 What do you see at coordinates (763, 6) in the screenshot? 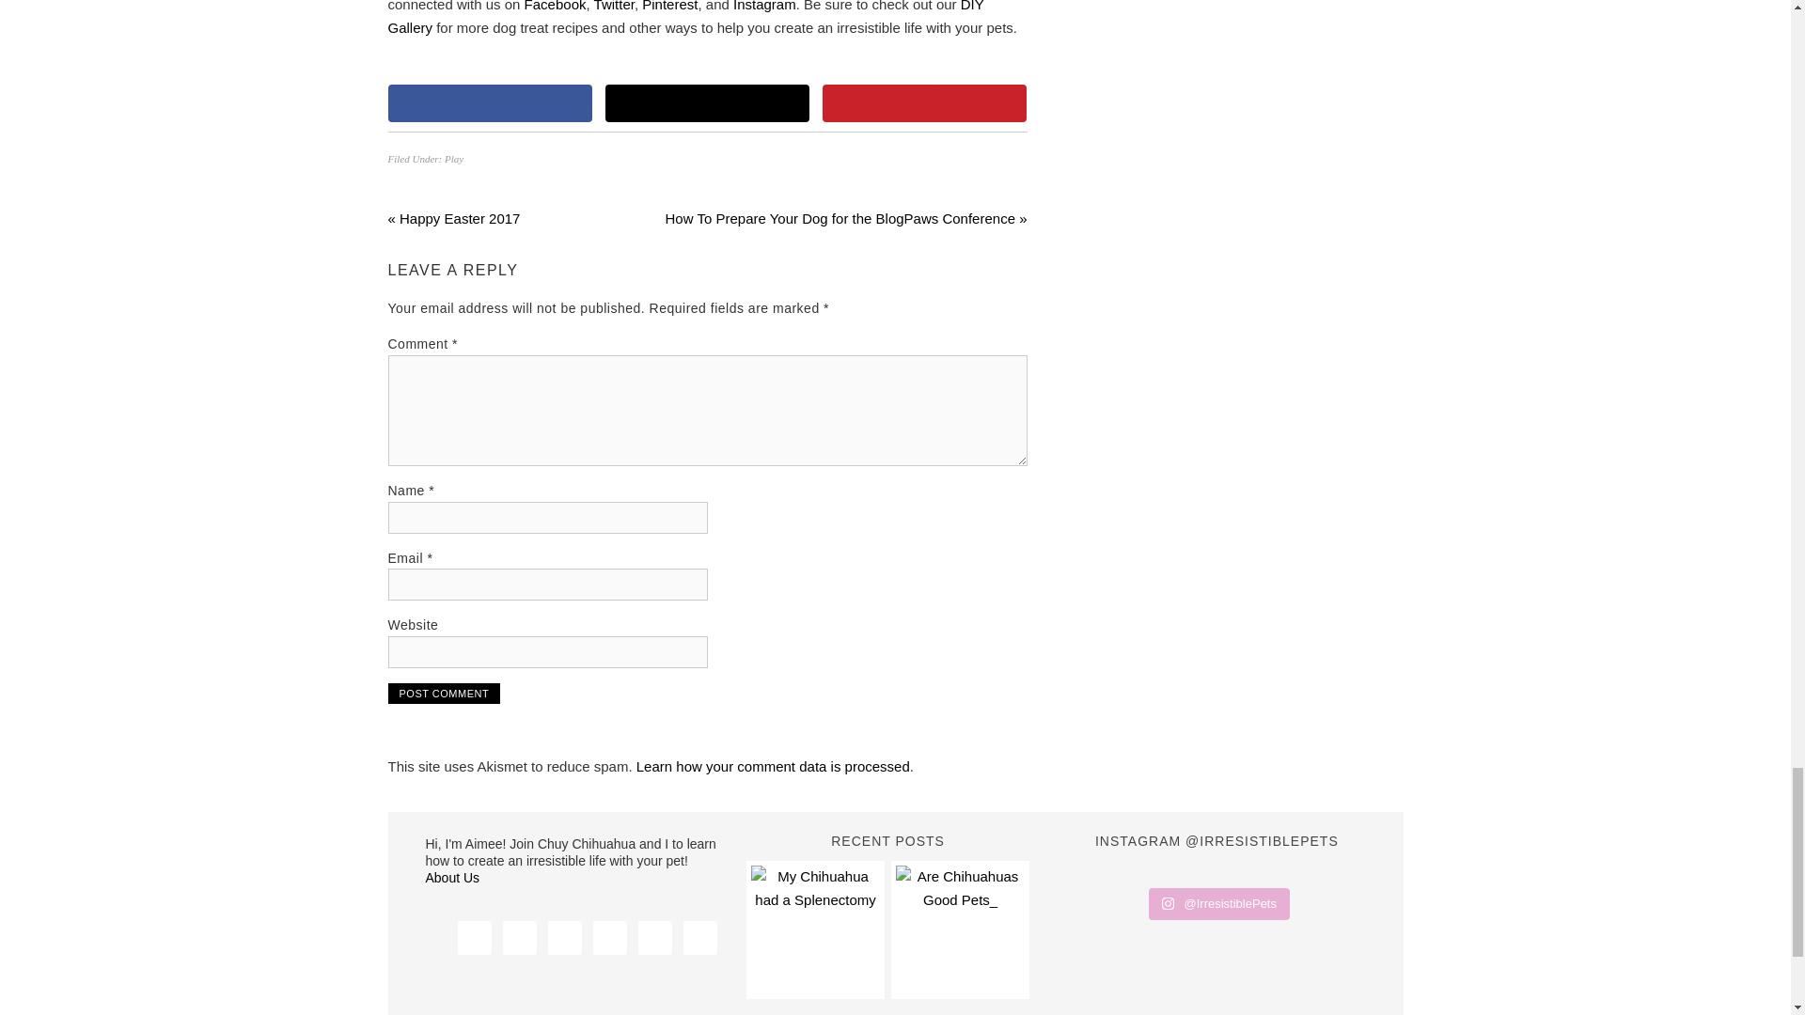
I see `Instagram` at bounding box center [763, 6].